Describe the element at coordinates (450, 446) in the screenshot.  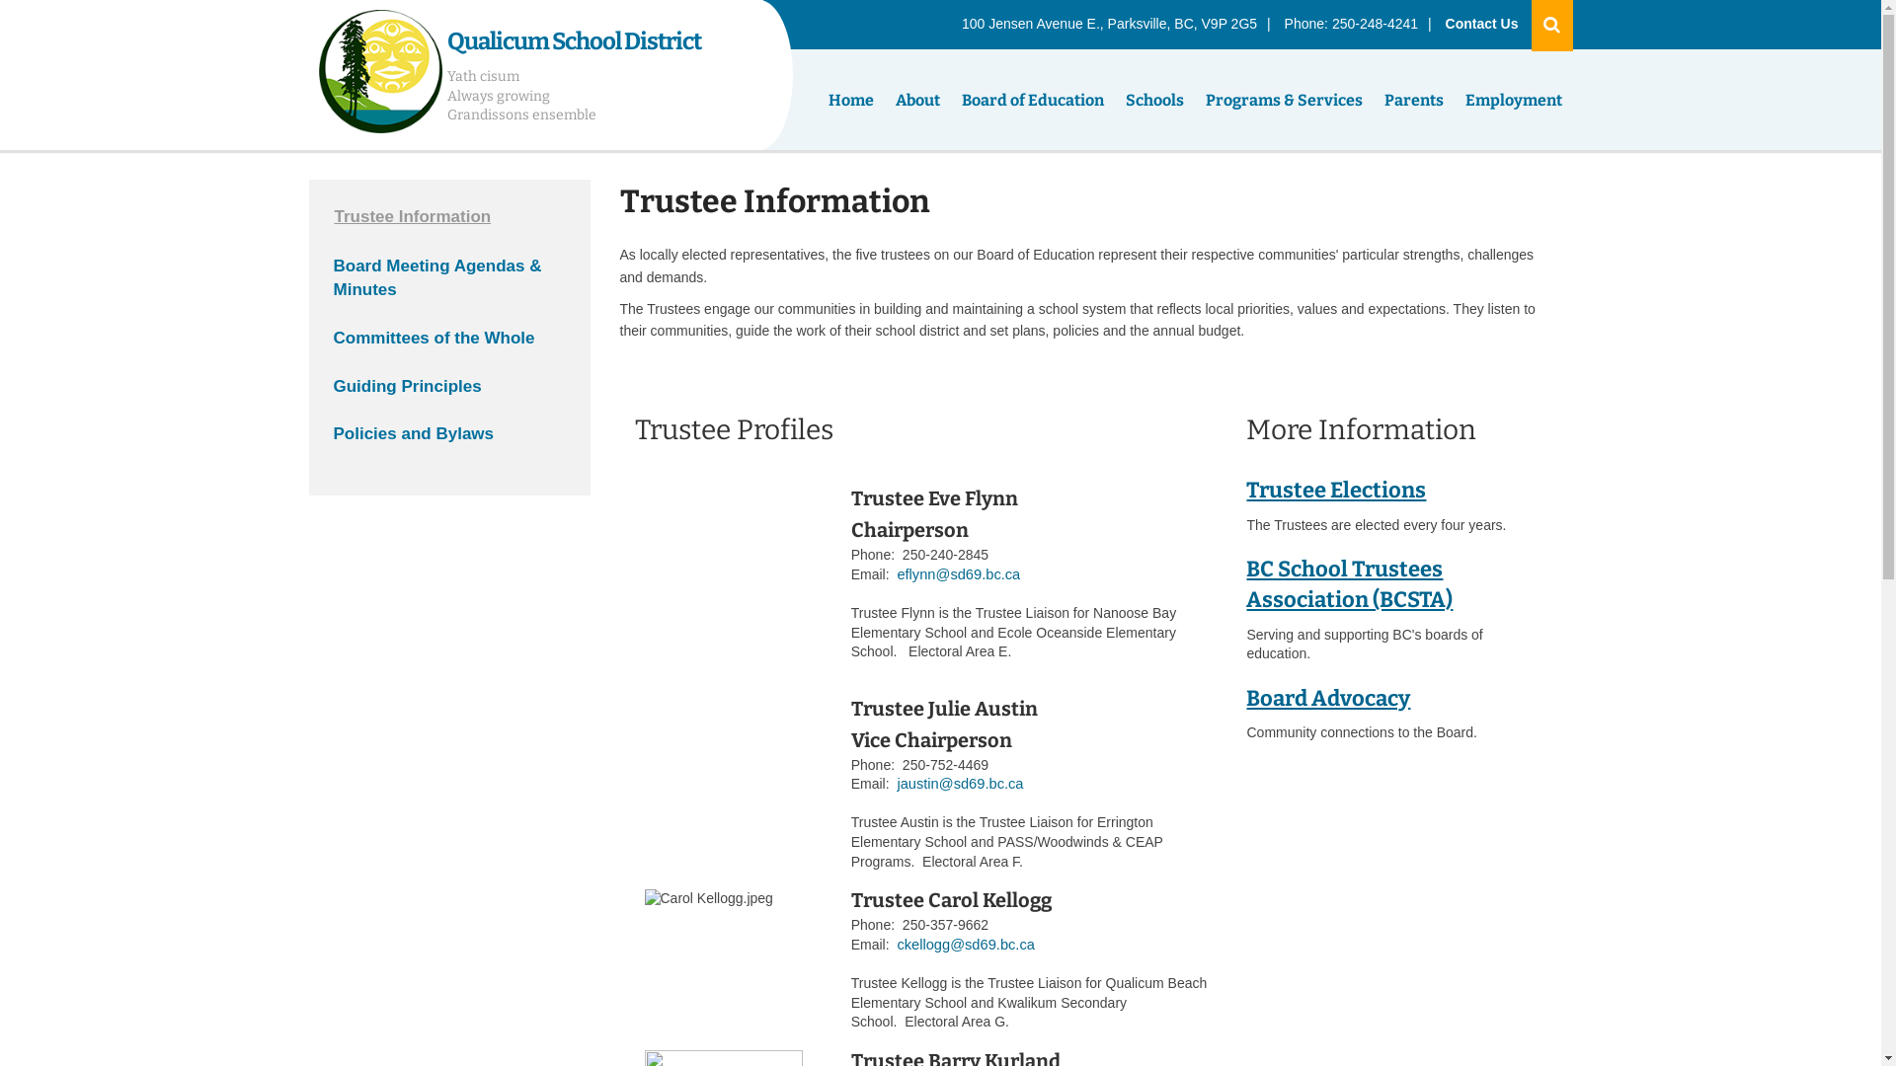
I see `Policies and Bylaws` at that location.